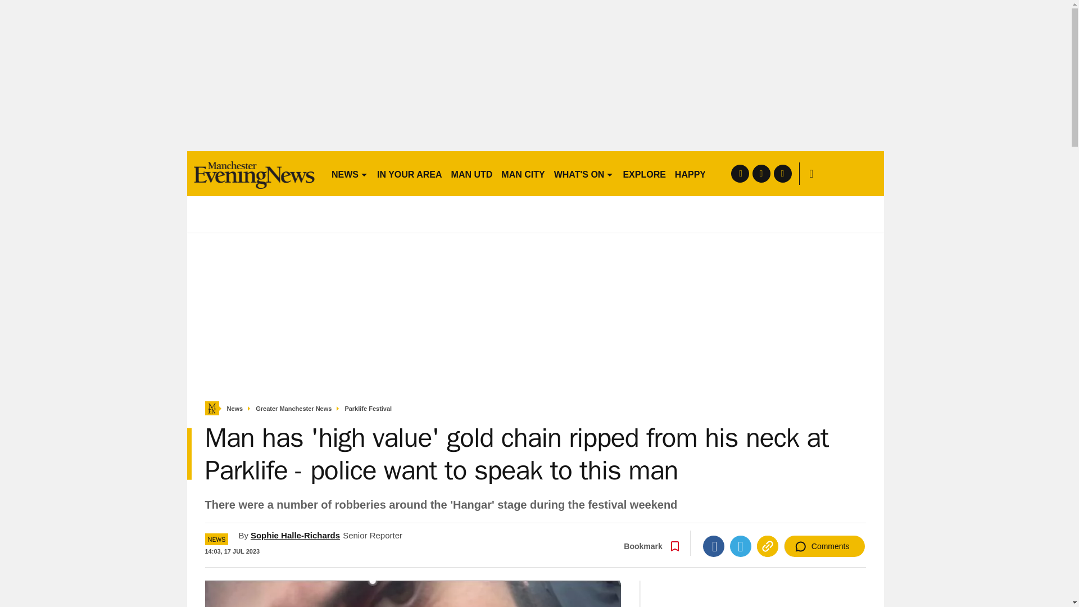  Describe the element at coordinates (350, 173) in the screenshot. I see `NEWS` at that location.